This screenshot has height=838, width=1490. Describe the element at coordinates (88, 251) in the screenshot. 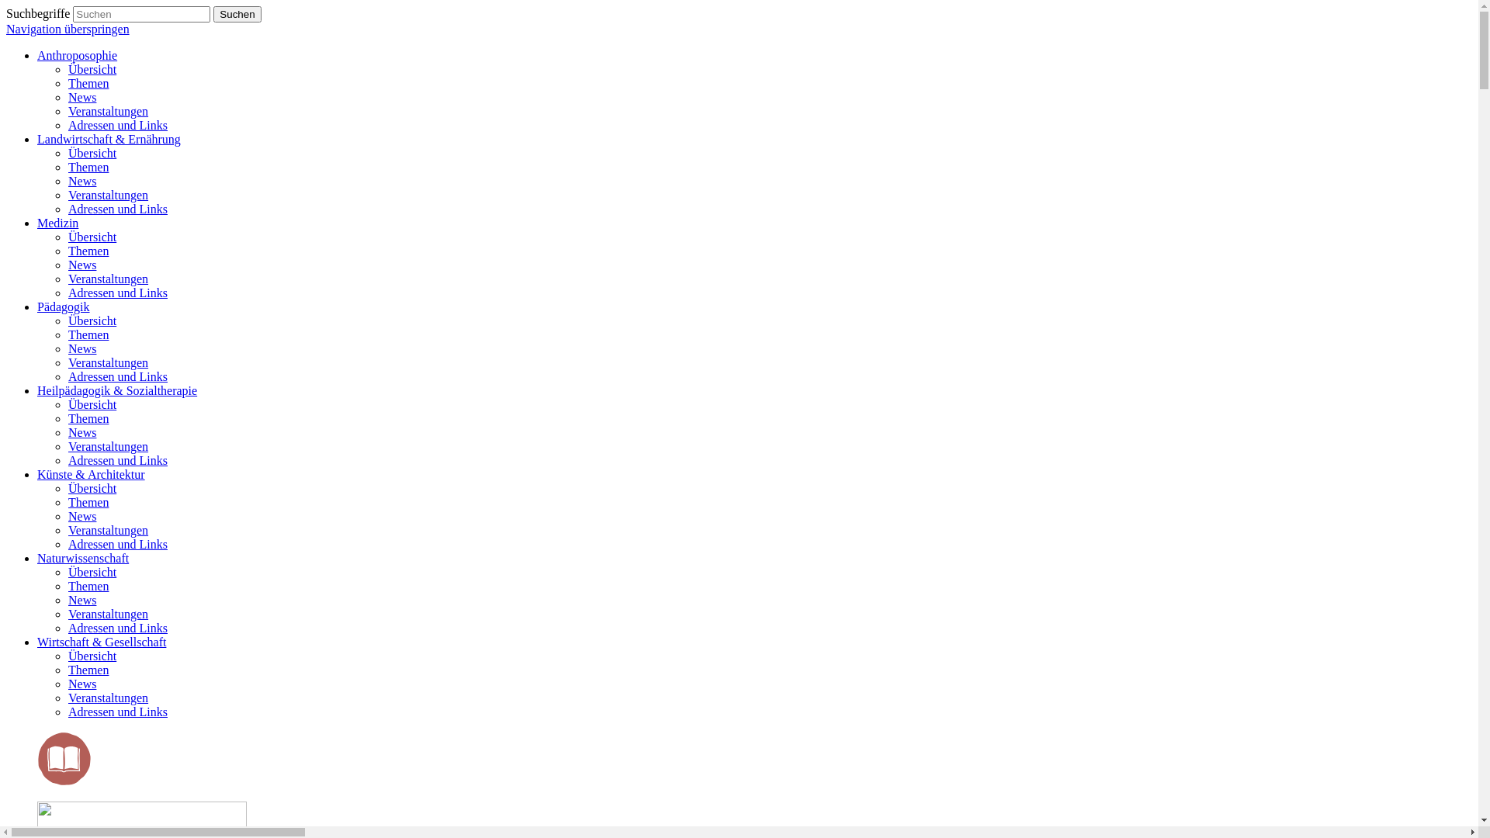

I see `Themen` at that location.